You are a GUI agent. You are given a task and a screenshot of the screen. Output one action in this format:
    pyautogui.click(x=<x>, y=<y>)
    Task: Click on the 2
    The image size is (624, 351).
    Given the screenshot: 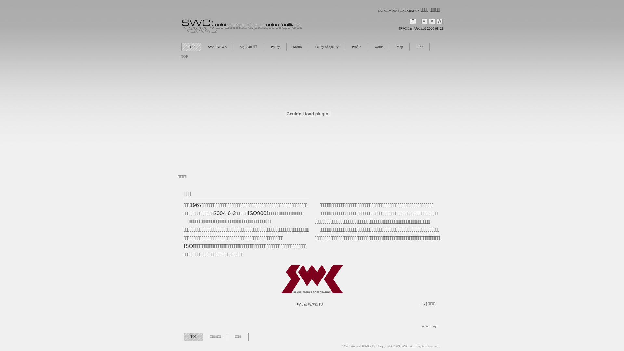 What is the action you would take?
    pyautogui.click(x=300, y=304)
    